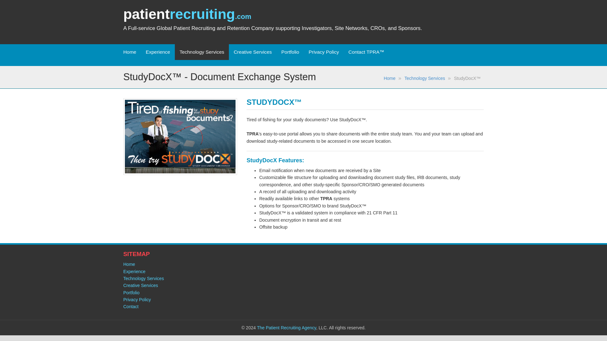 The height and width of the screenshot is (341, 607). What do you see at coordinates (286, 328) in the screenshot?
I see `The Patient Recruiting Agency` at bounding box center [286, 328].